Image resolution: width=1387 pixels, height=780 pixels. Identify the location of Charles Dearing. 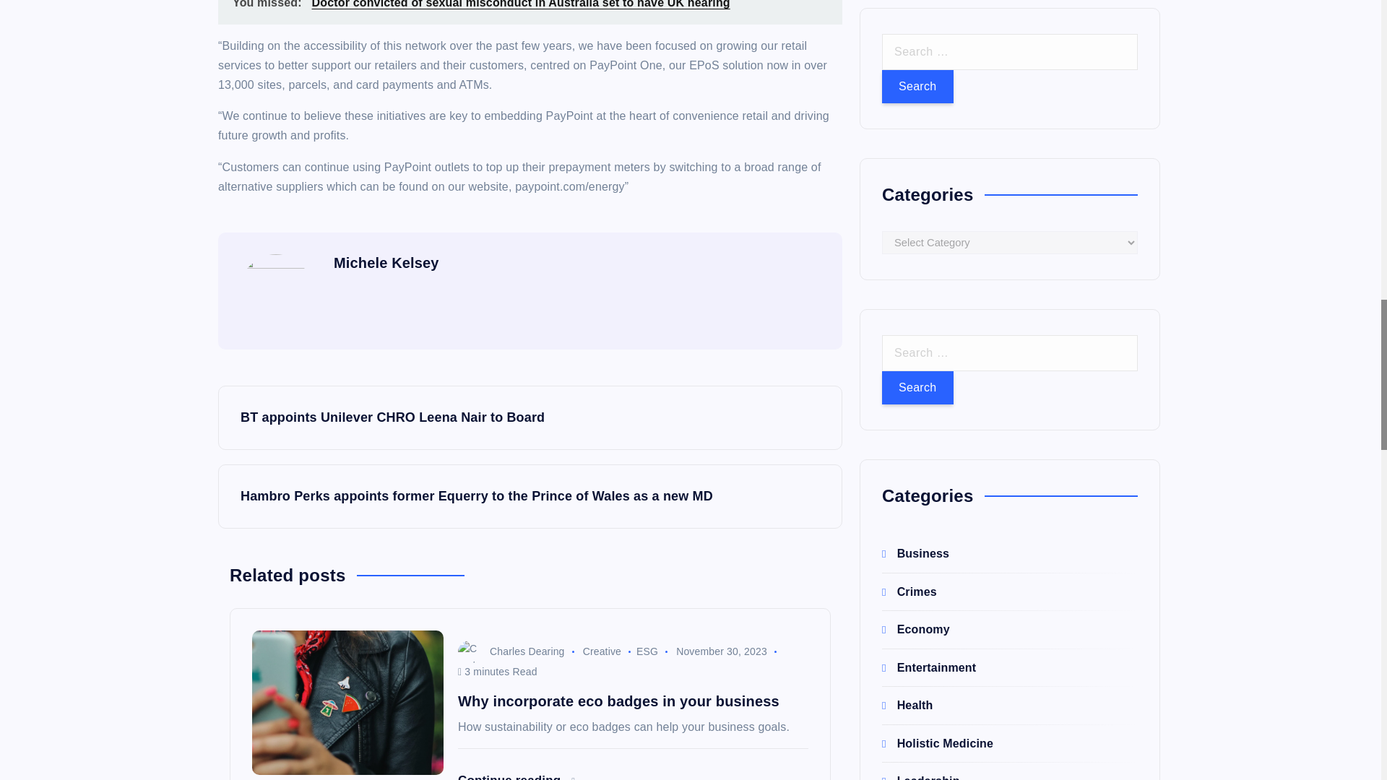
(511, 651).